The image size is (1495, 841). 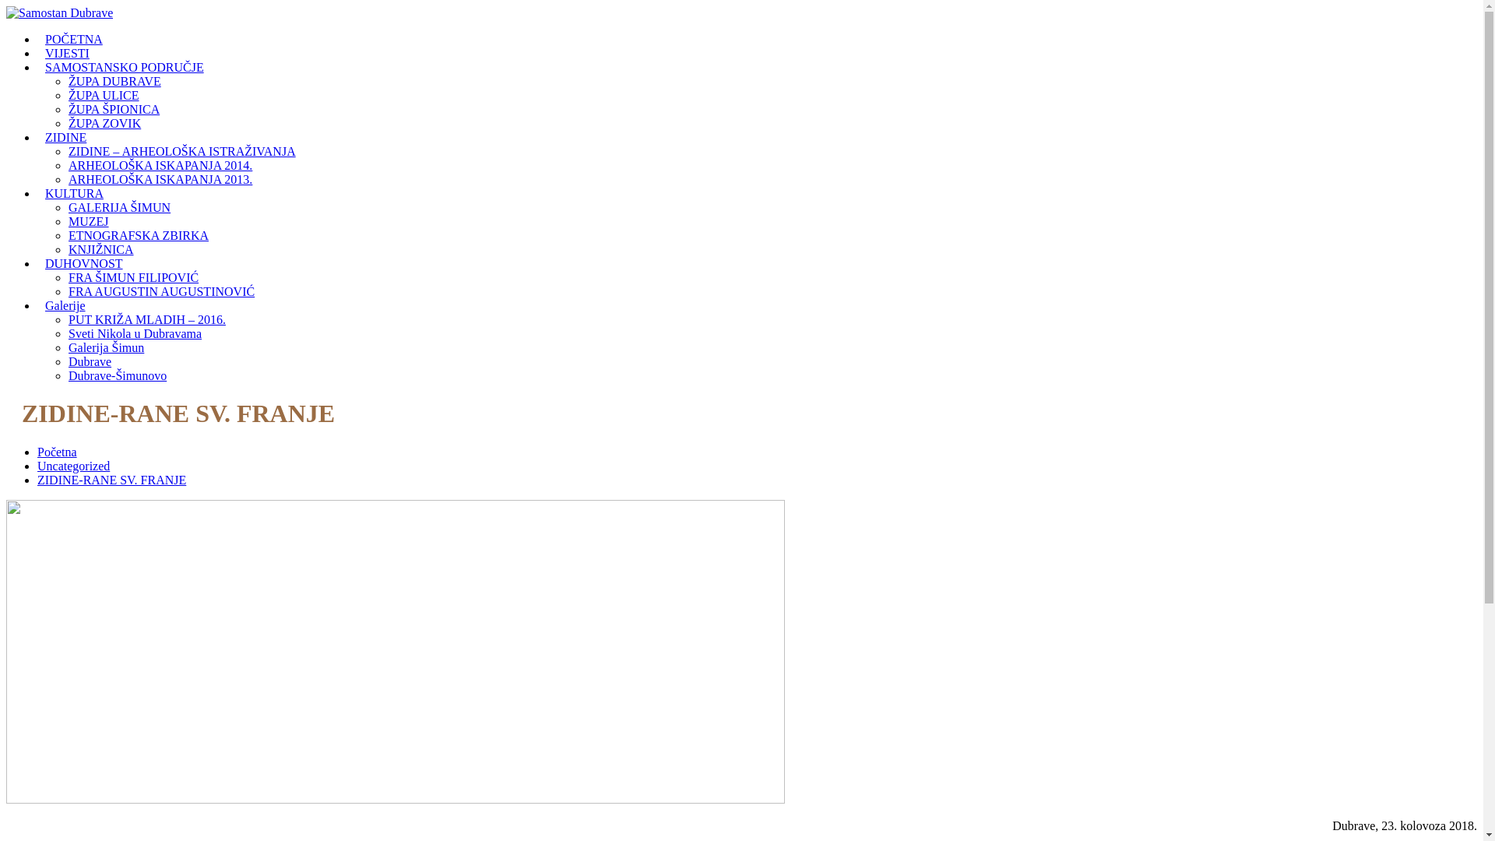 I want to click on Sveti Nikola u Dubravama, so click(x=135, y=333).